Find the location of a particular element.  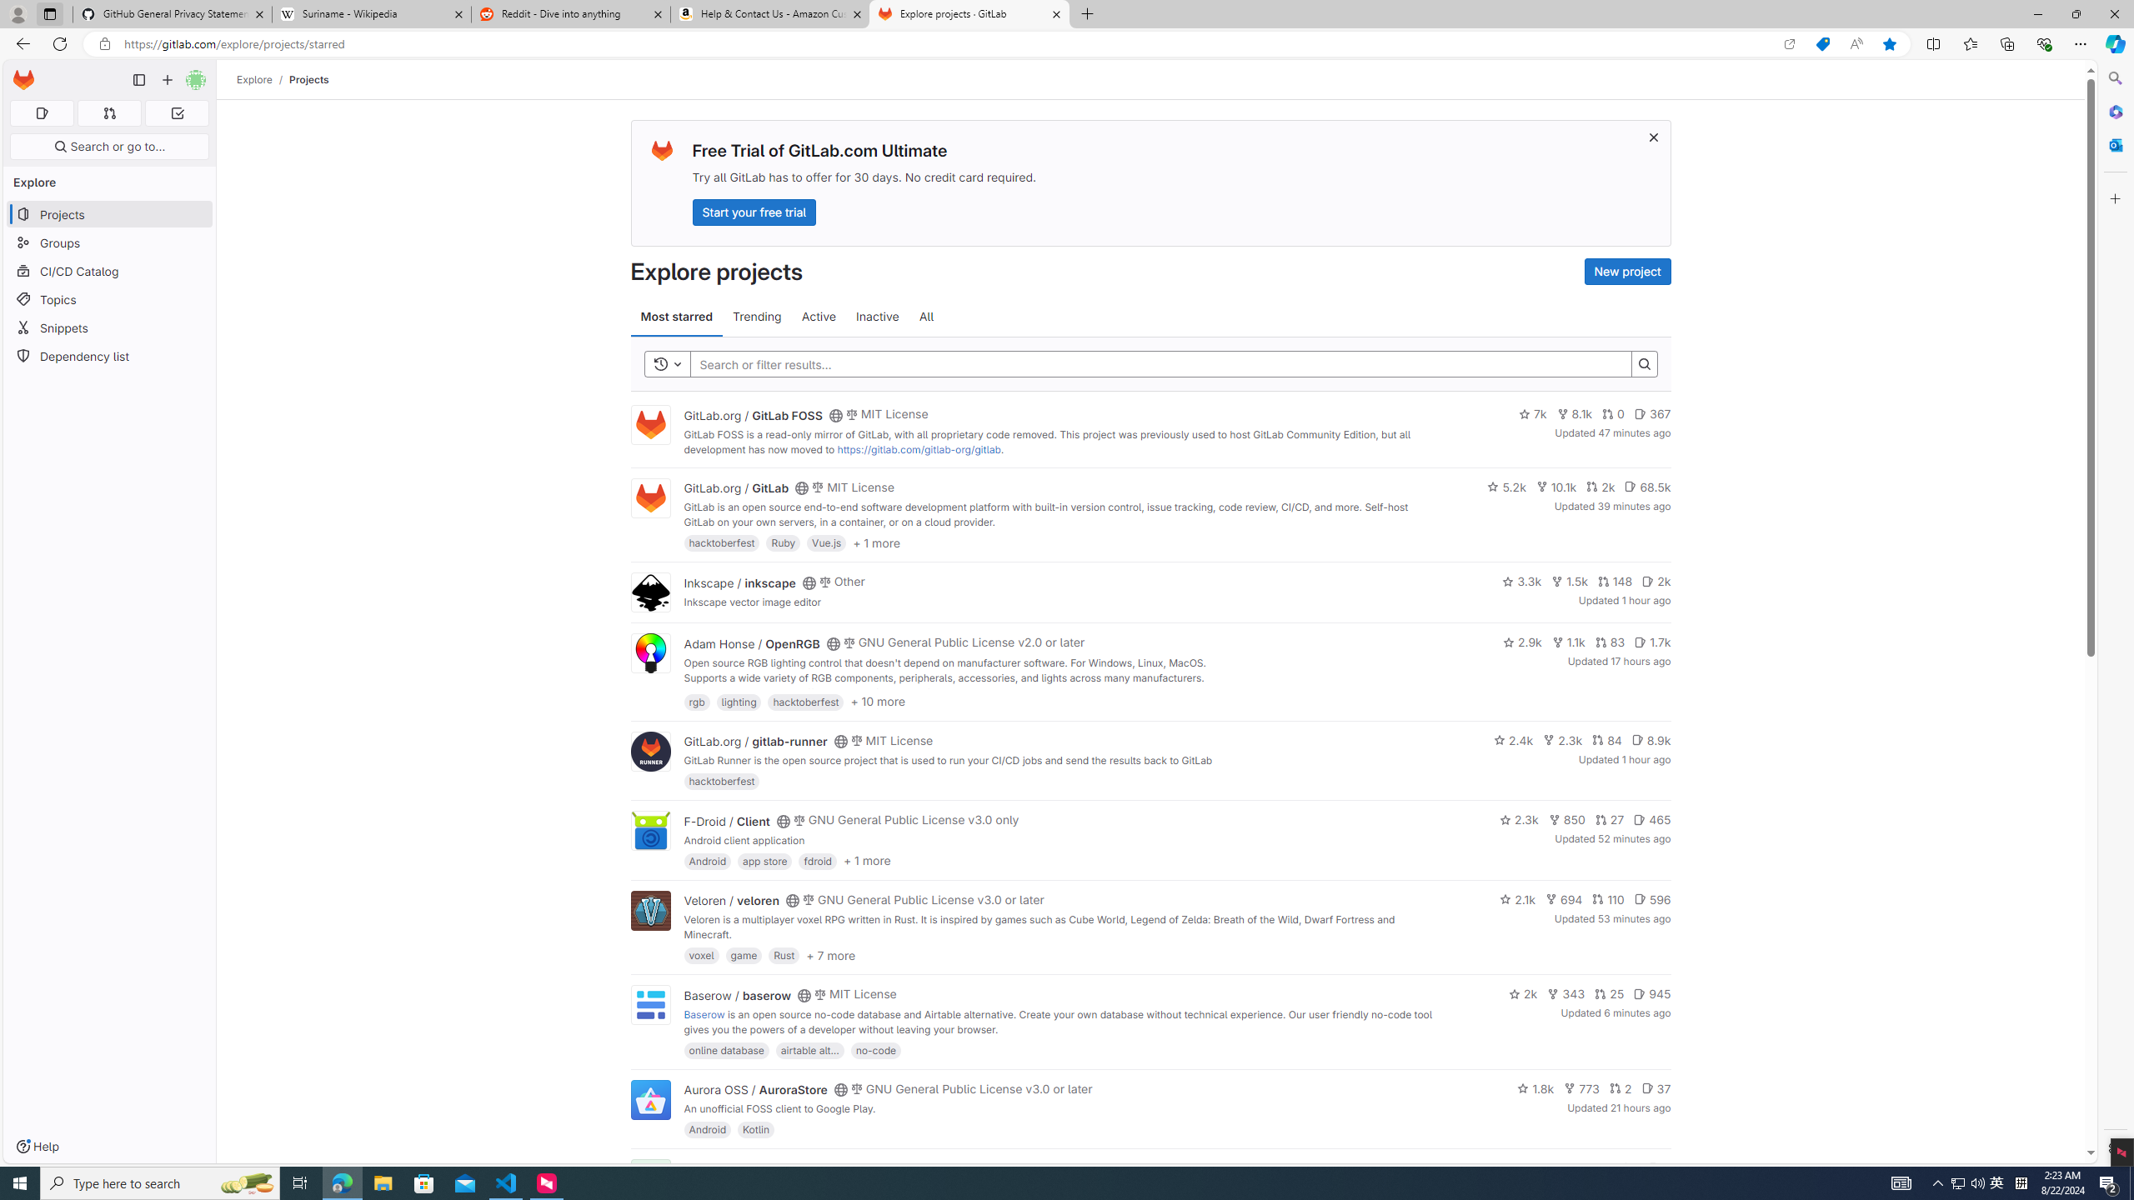

fdroid is located at coordinates (818, 860).